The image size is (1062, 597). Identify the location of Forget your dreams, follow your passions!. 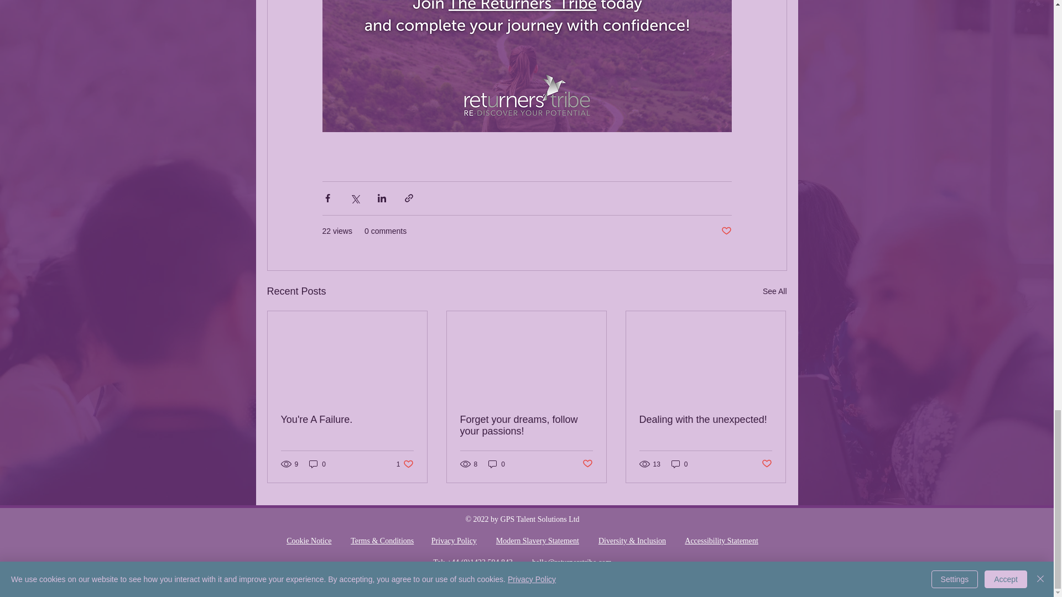
(309, 541).